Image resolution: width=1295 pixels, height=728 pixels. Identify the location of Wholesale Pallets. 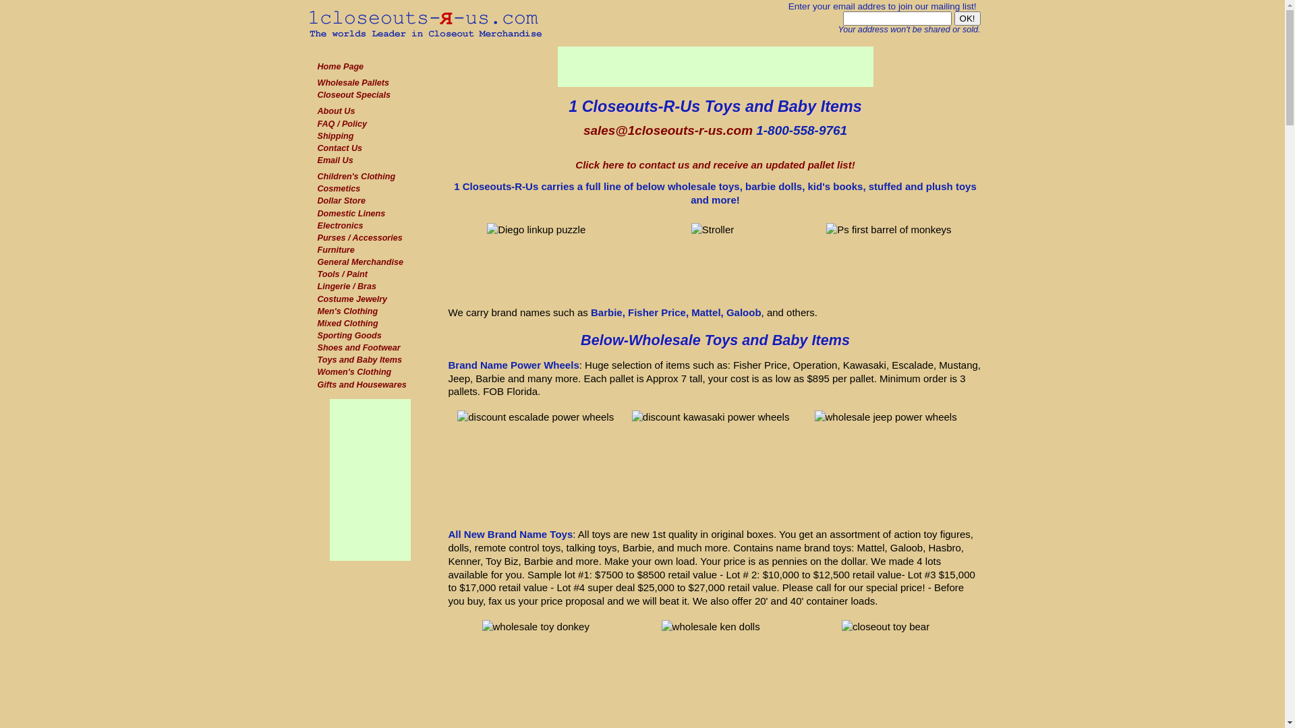
(353, 83).